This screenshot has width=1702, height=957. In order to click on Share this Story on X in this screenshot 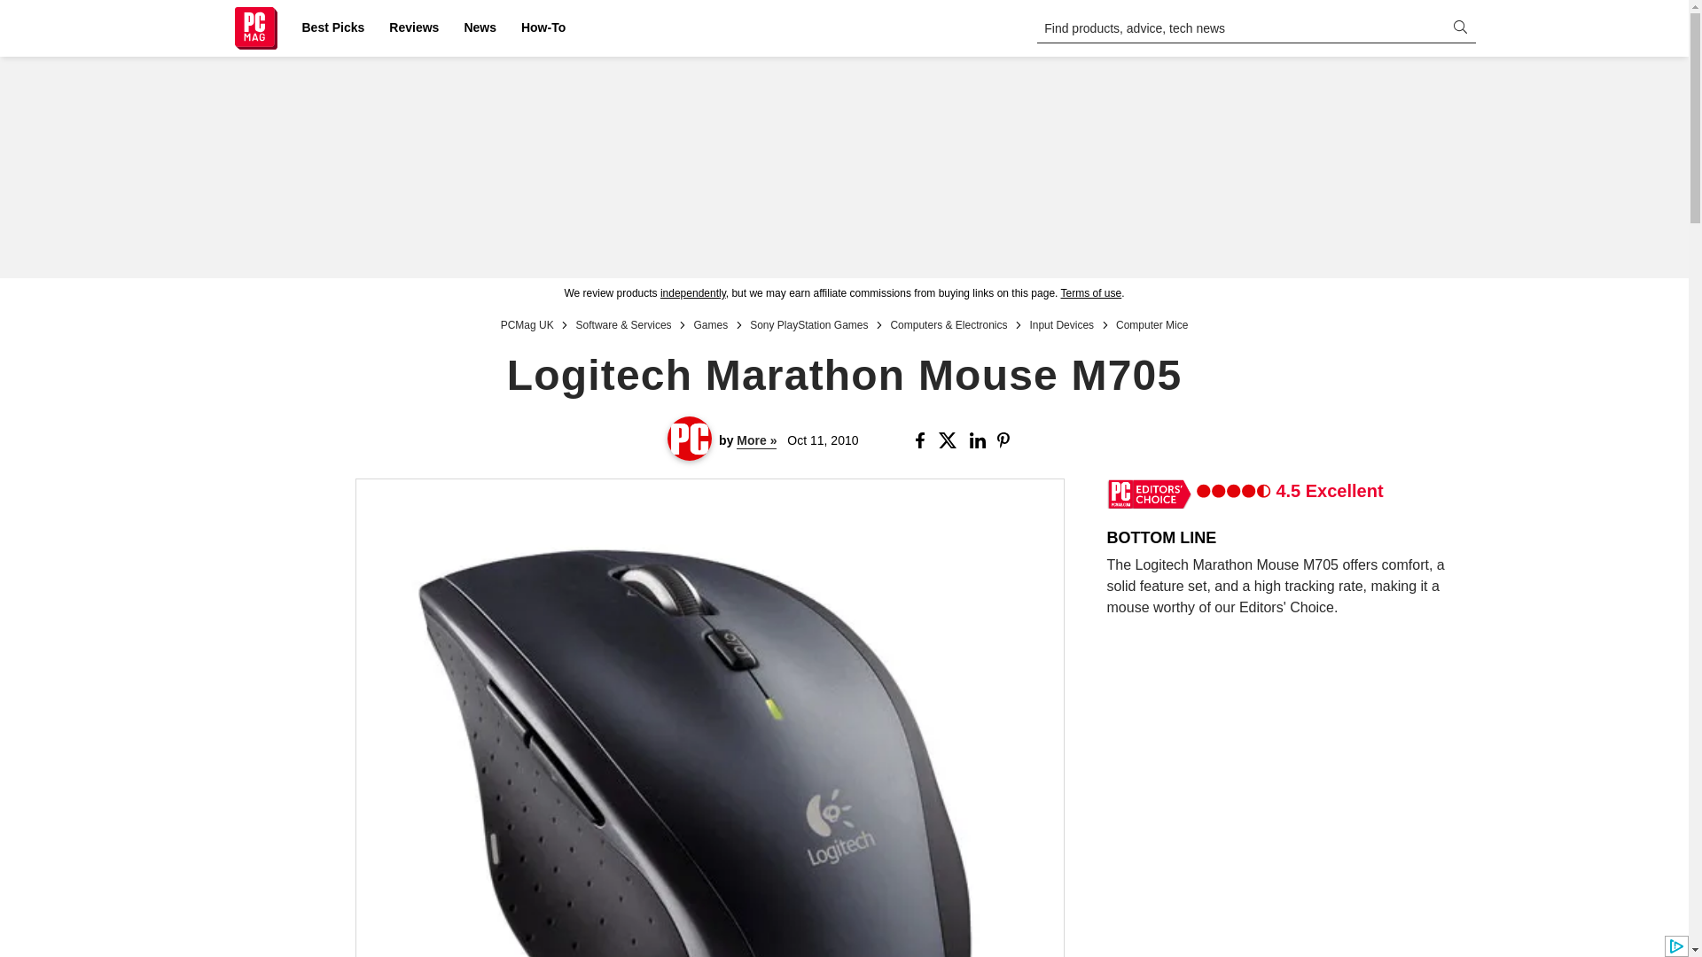, I will do `click(950, 440)`.